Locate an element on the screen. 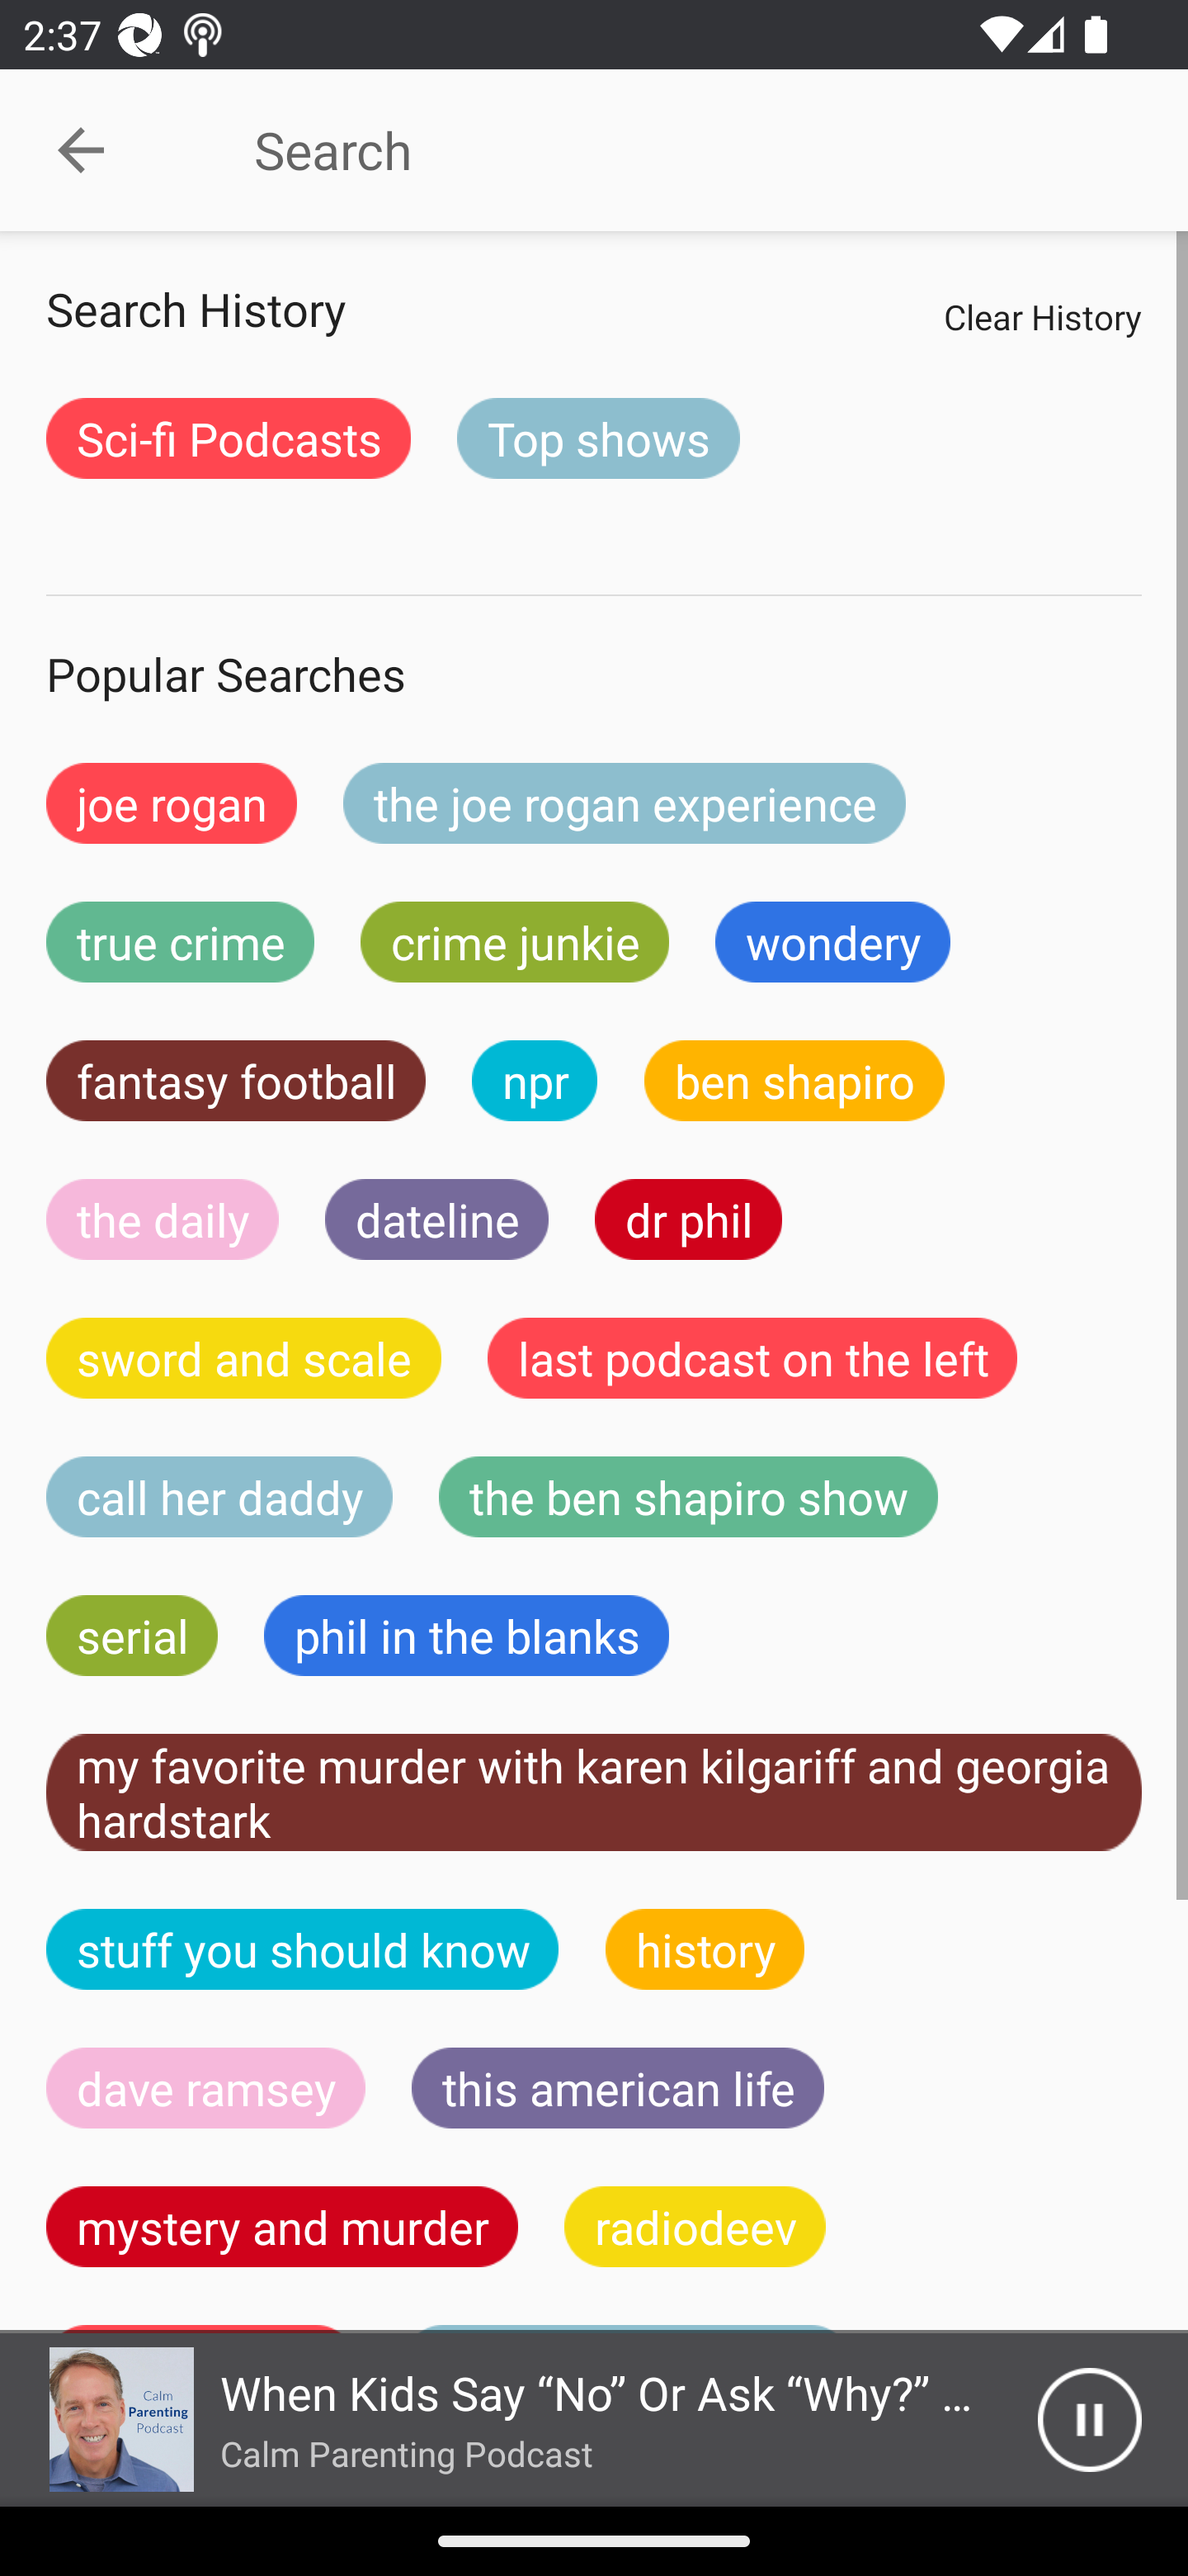 The image size is (1188, 2576). joe rogan is located at coordinates (172, 803).